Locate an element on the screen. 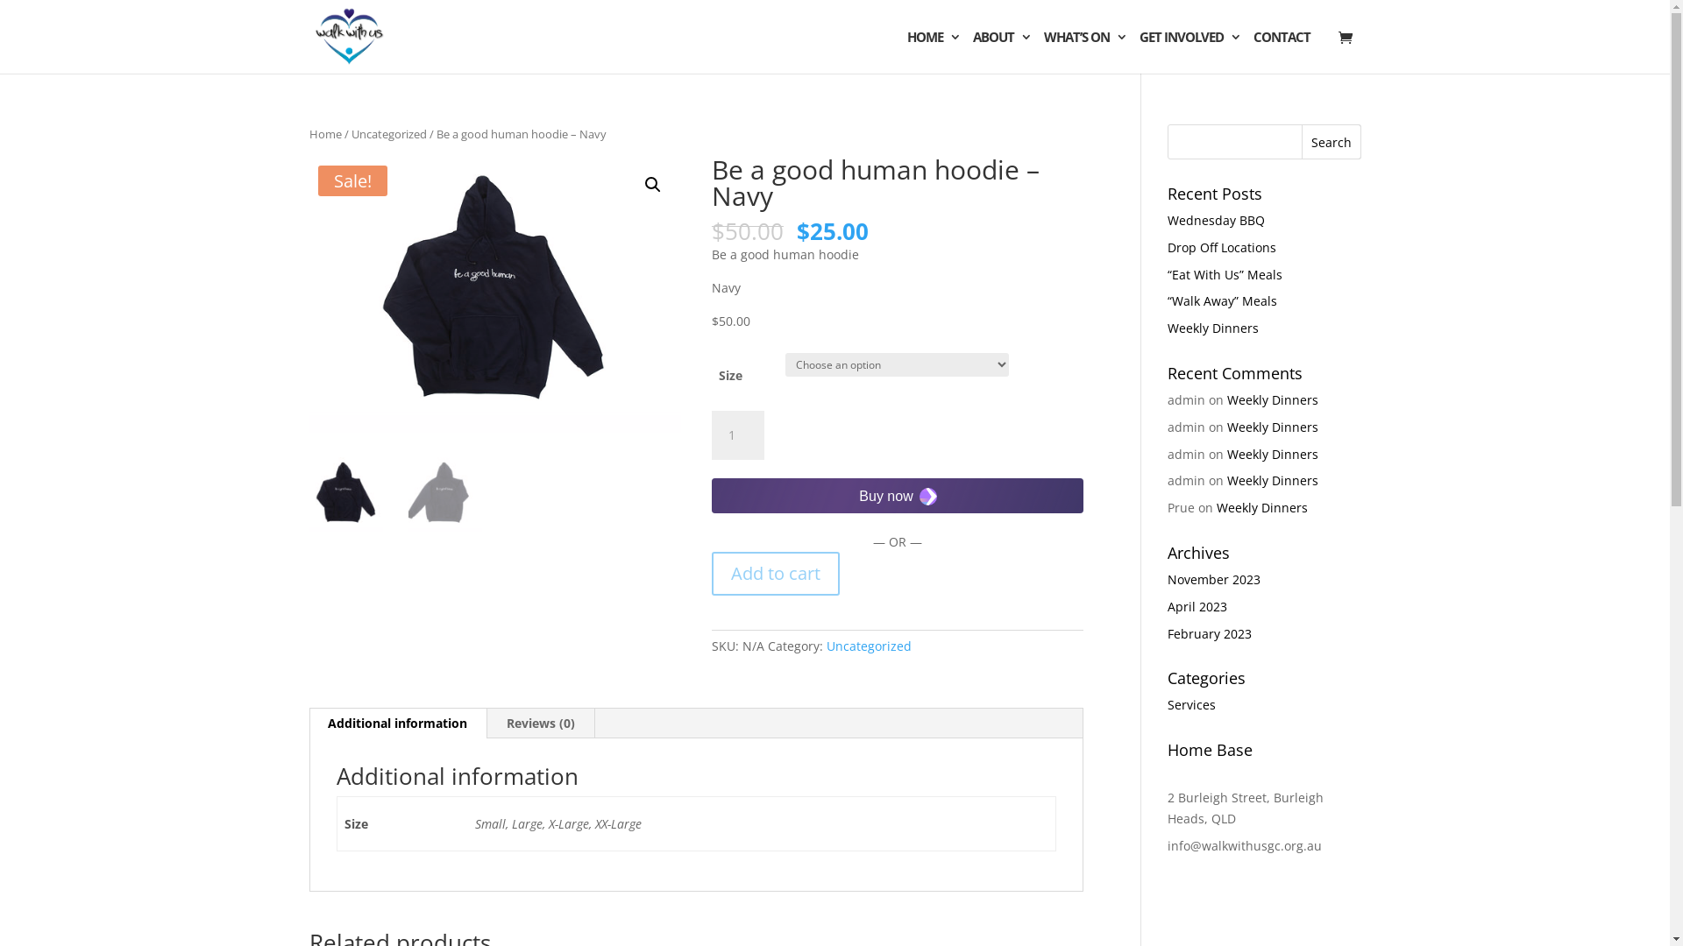 The height and width of the screenshot is (946, 1683). Wednesday BBQ is located at coordinates (1217, 221).